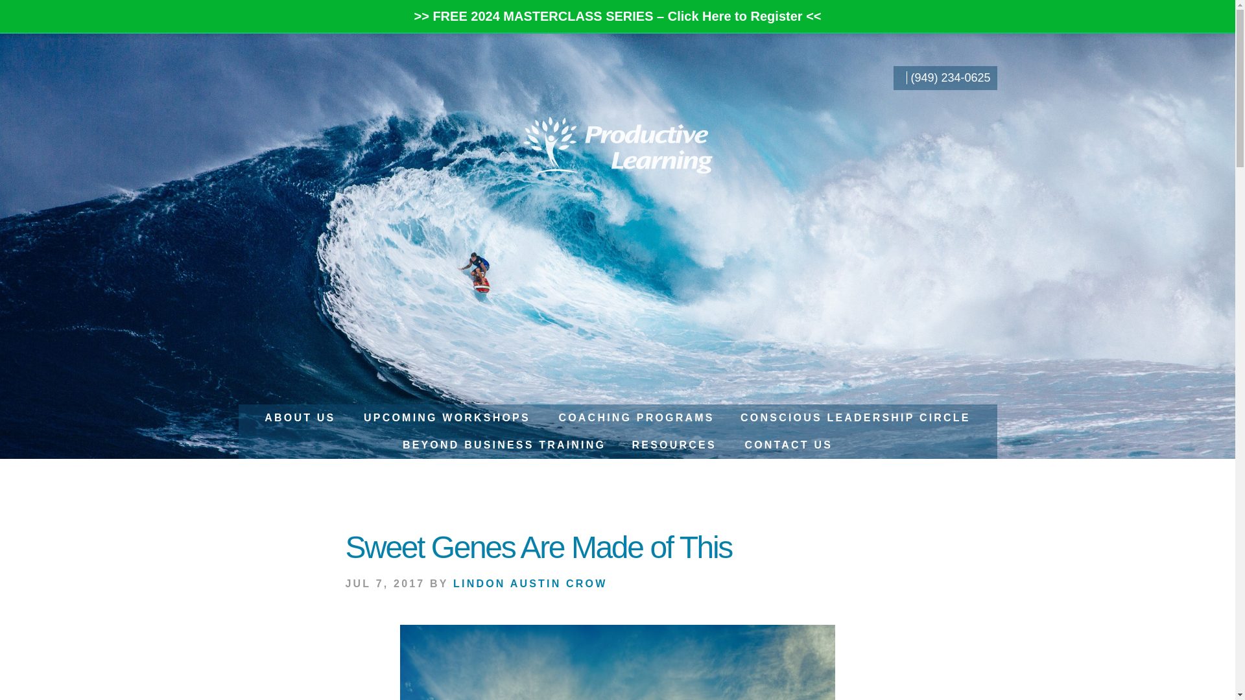  What do you see at coordinates (674, 445) in the screenshot?
I see `RESOURCES` at bounding box center [674, 445].